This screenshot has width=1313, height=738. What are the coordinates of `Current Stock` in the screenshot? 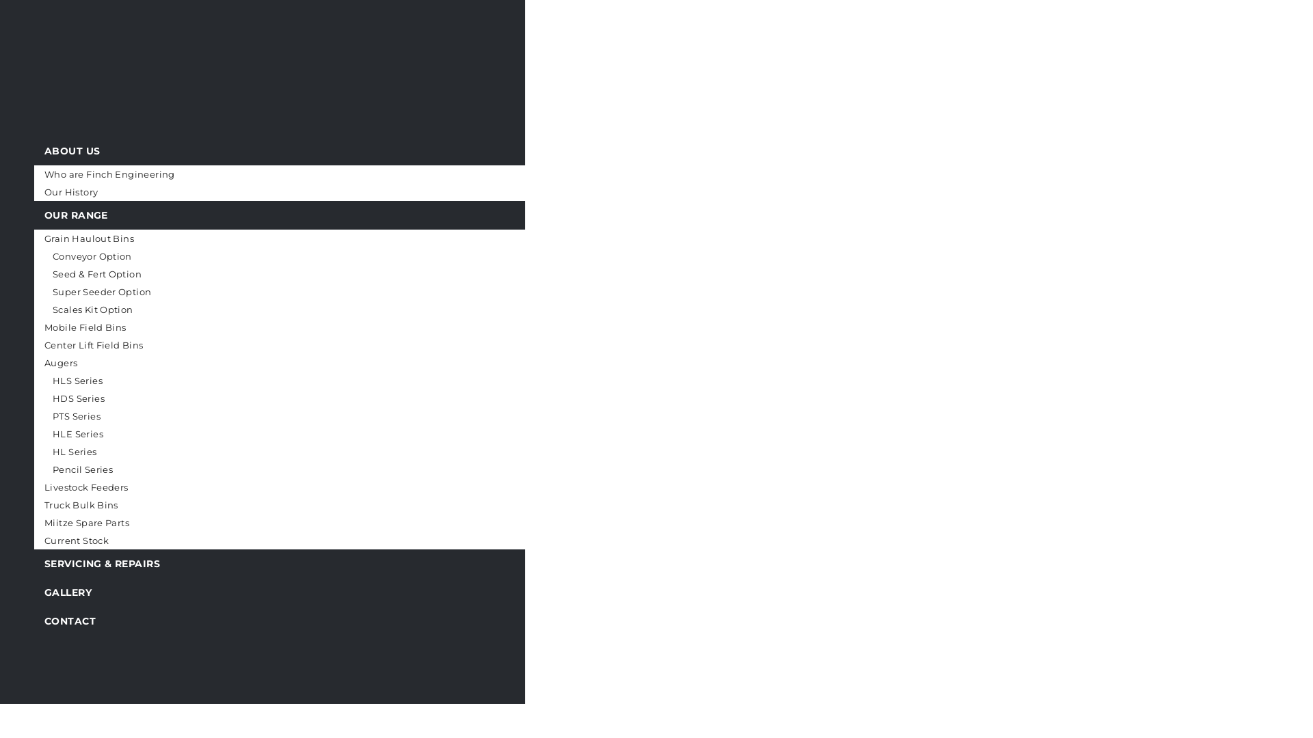 It's located at (297, 541).